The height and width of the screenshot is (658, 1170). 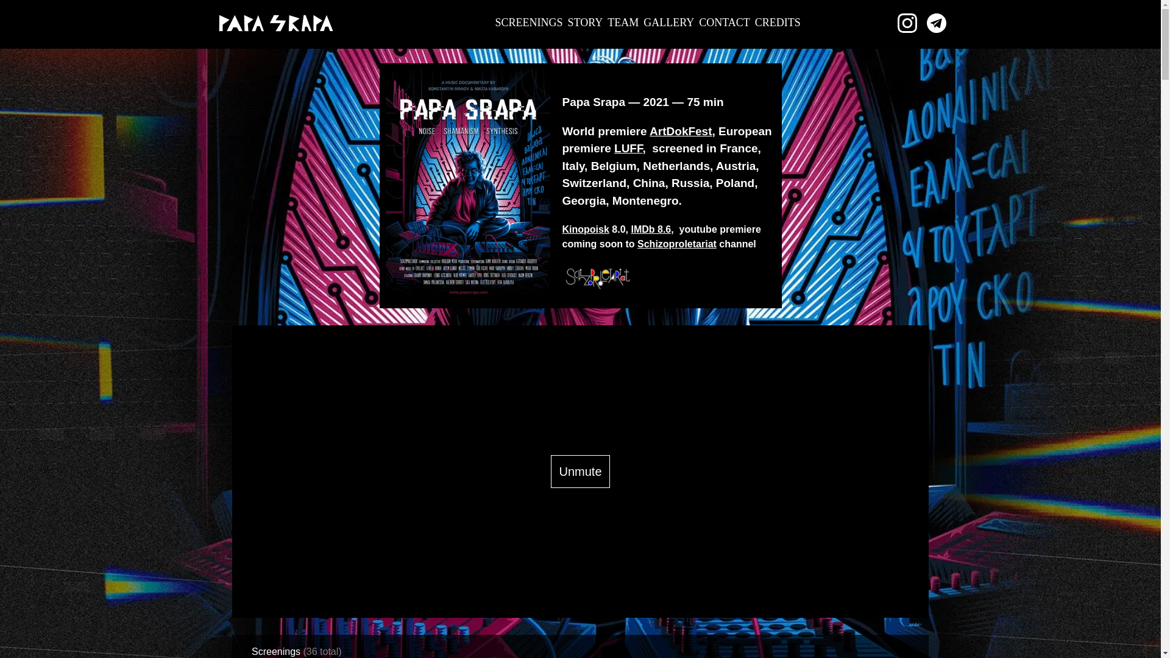 I want to click on Telegram, so click(x=936, y=23).